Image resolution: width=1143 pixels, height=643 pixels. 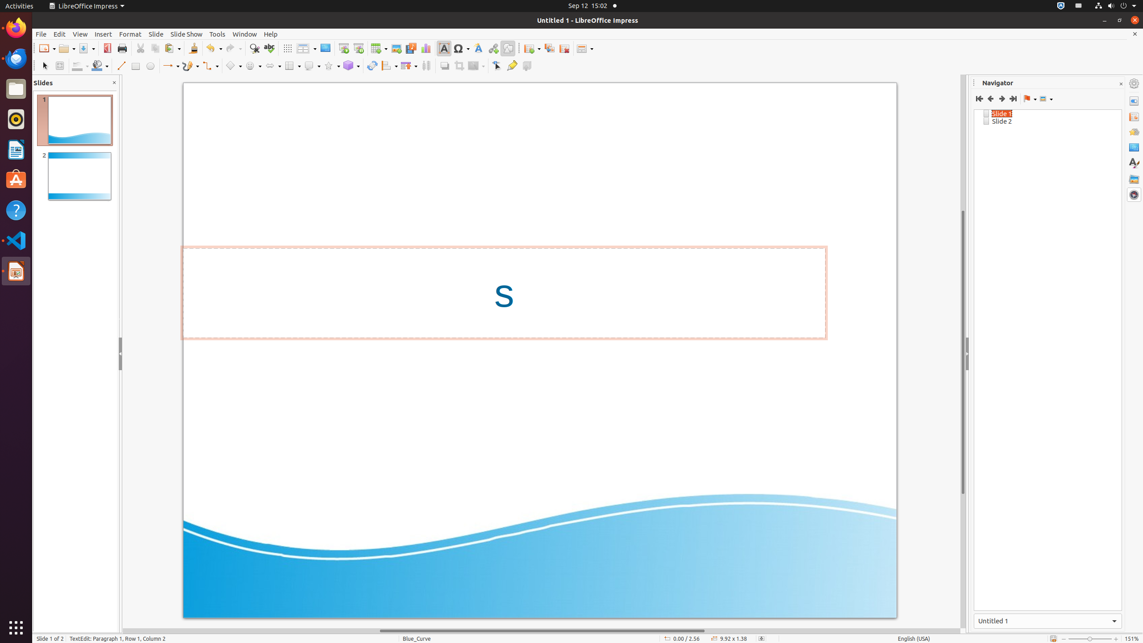 What do you see at coordinates (121, 66) in the screenshot?
I see `Line` at bounding box center [121, 66].